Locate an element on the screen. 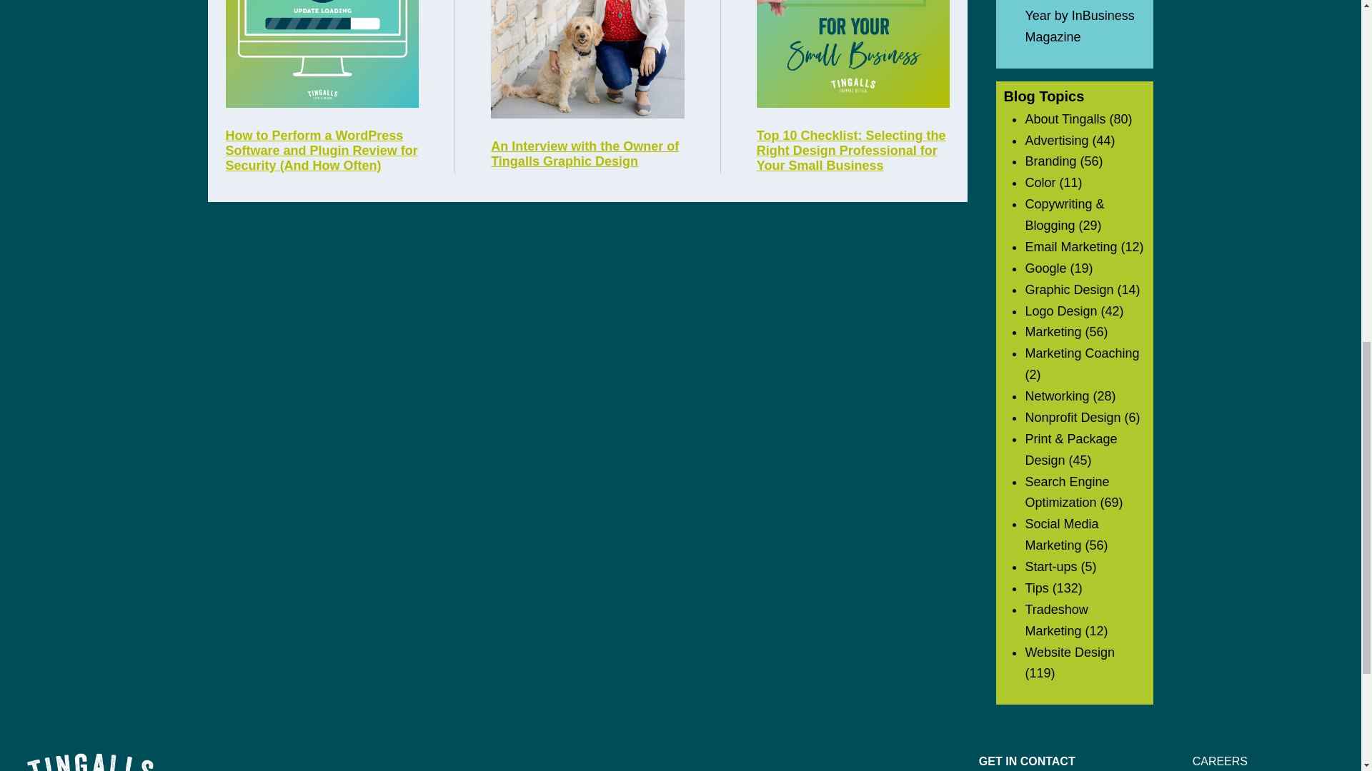 The width and height of the screenshot is (1372, 771). An Interview with the Owner of Tingalls Graphic Design is located at coordinates (587, 154).